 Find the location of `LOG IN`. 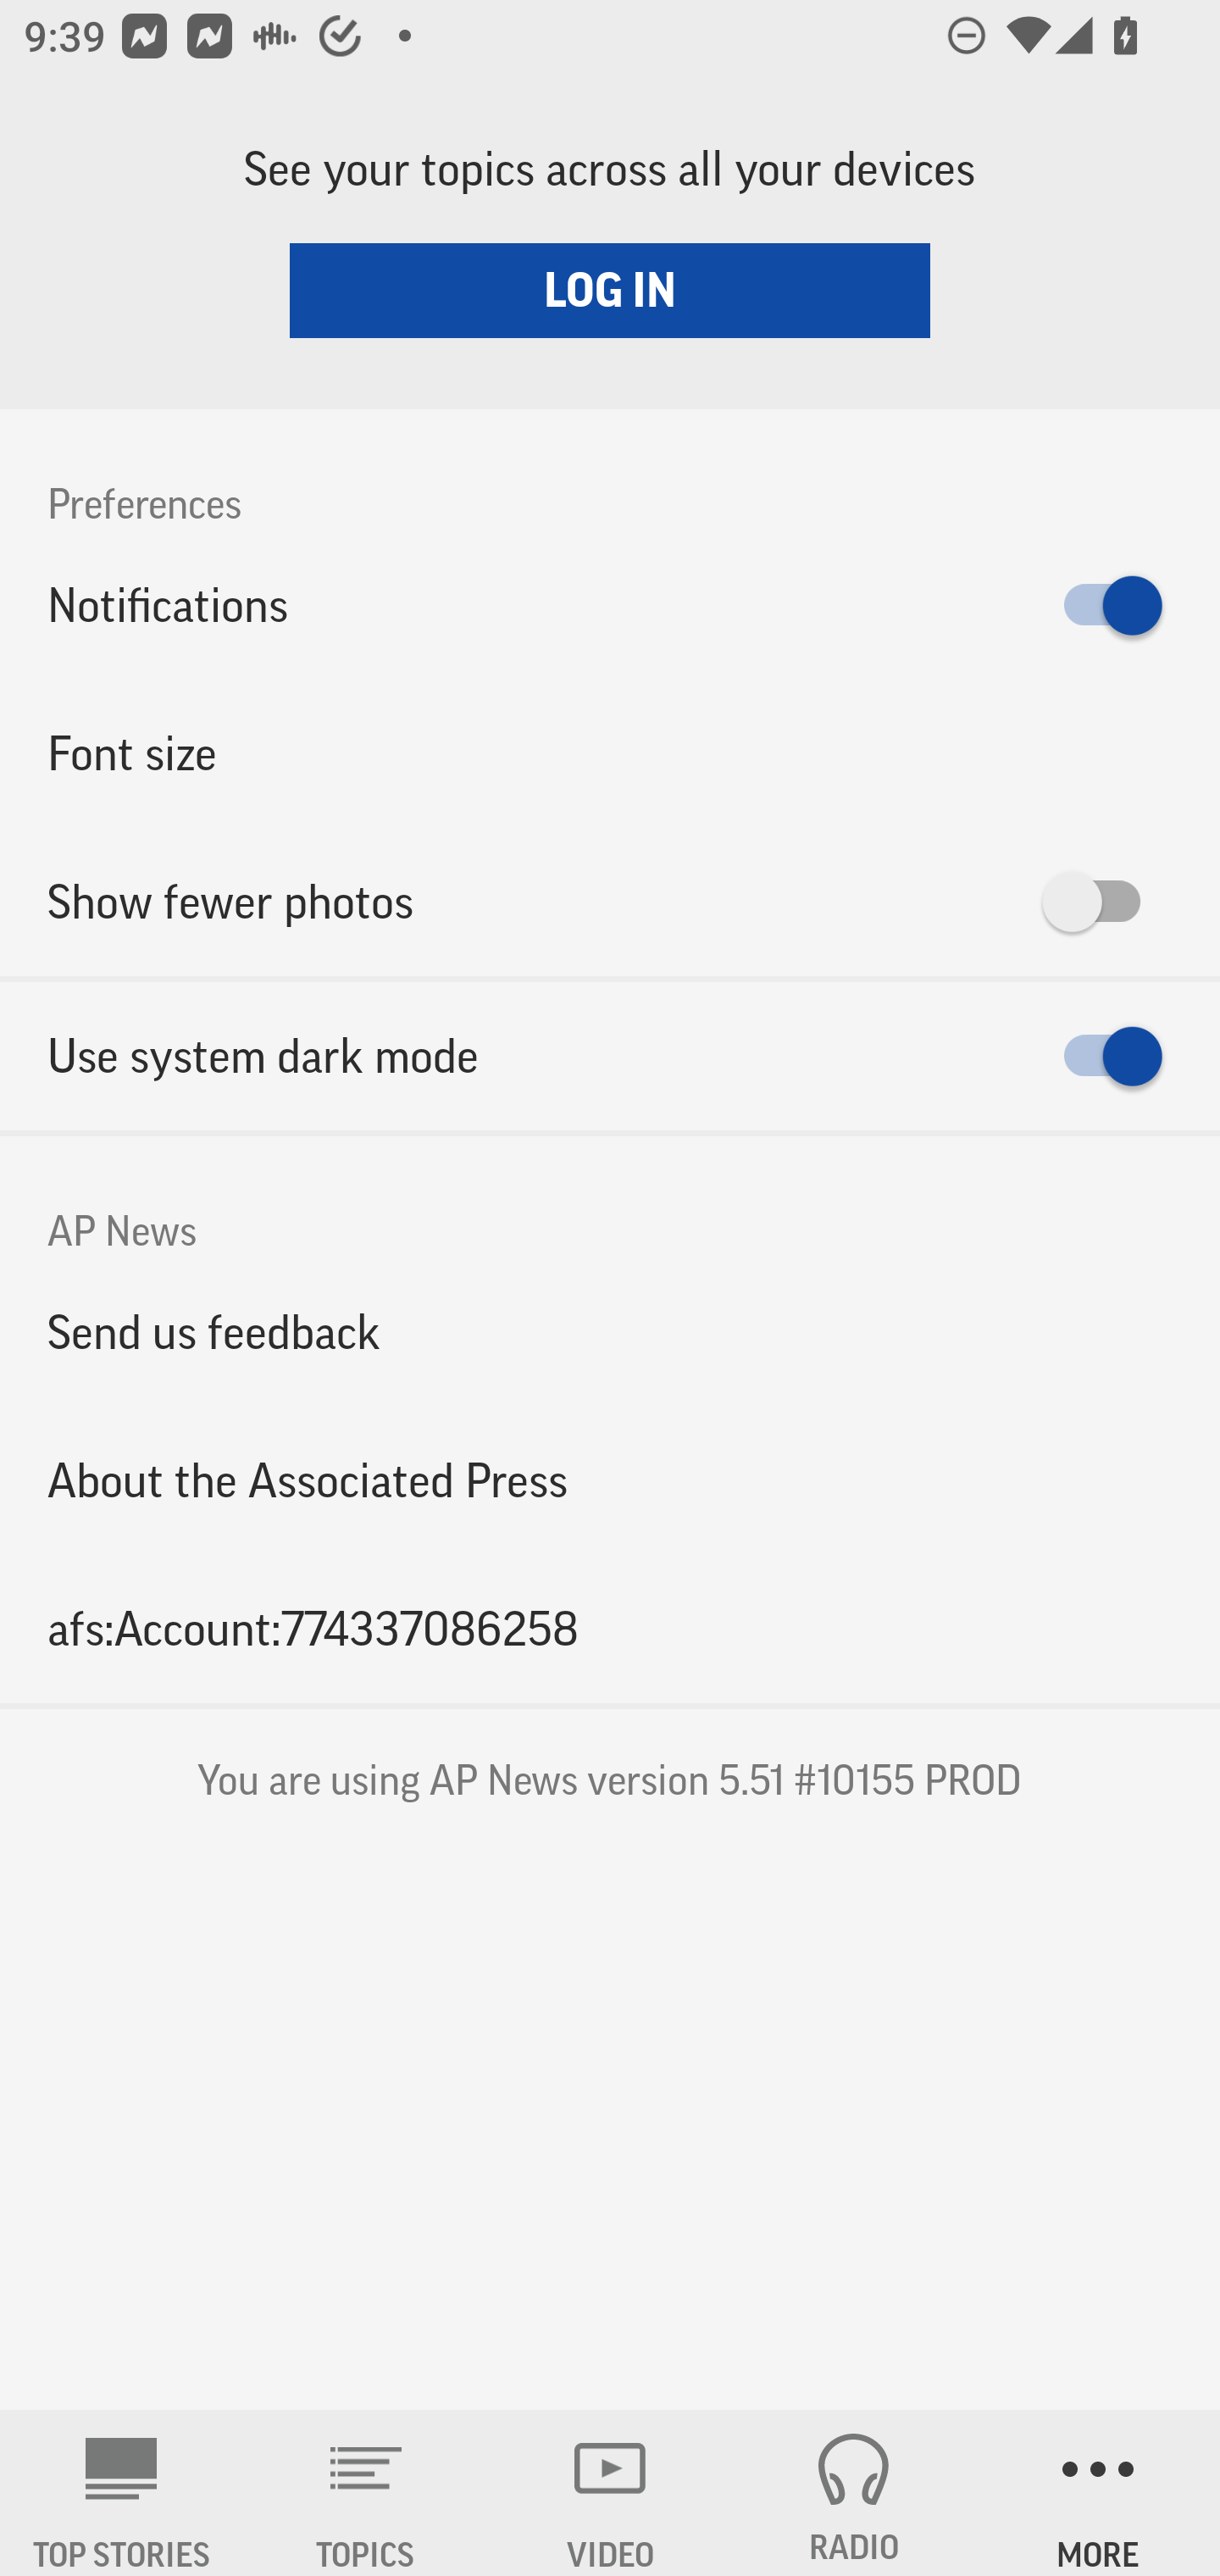

LOG IN is located at coordinates (610, 290).